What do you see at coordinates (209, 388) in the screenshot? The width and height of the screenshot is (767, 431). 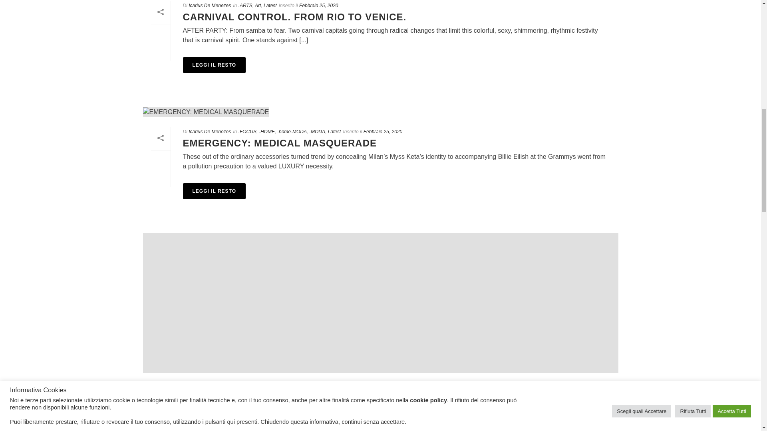 I see `Icarius De Menezes` at bounding box center [209, 388].